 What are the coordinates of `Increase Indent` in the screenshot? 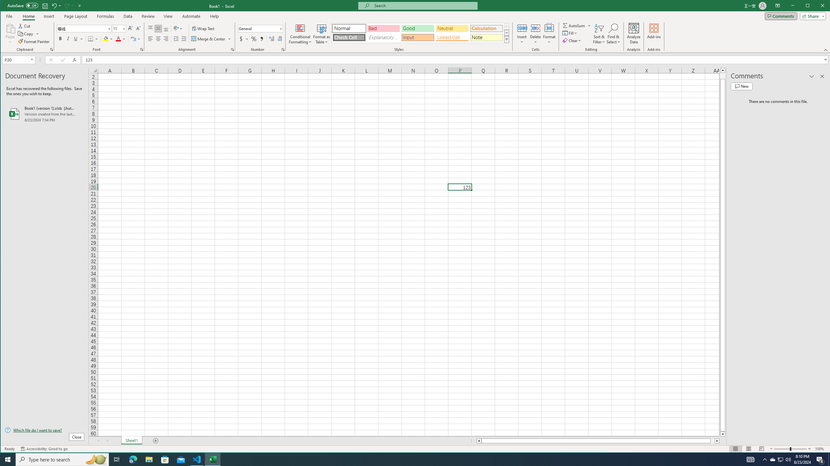 It's located at (184, 39).